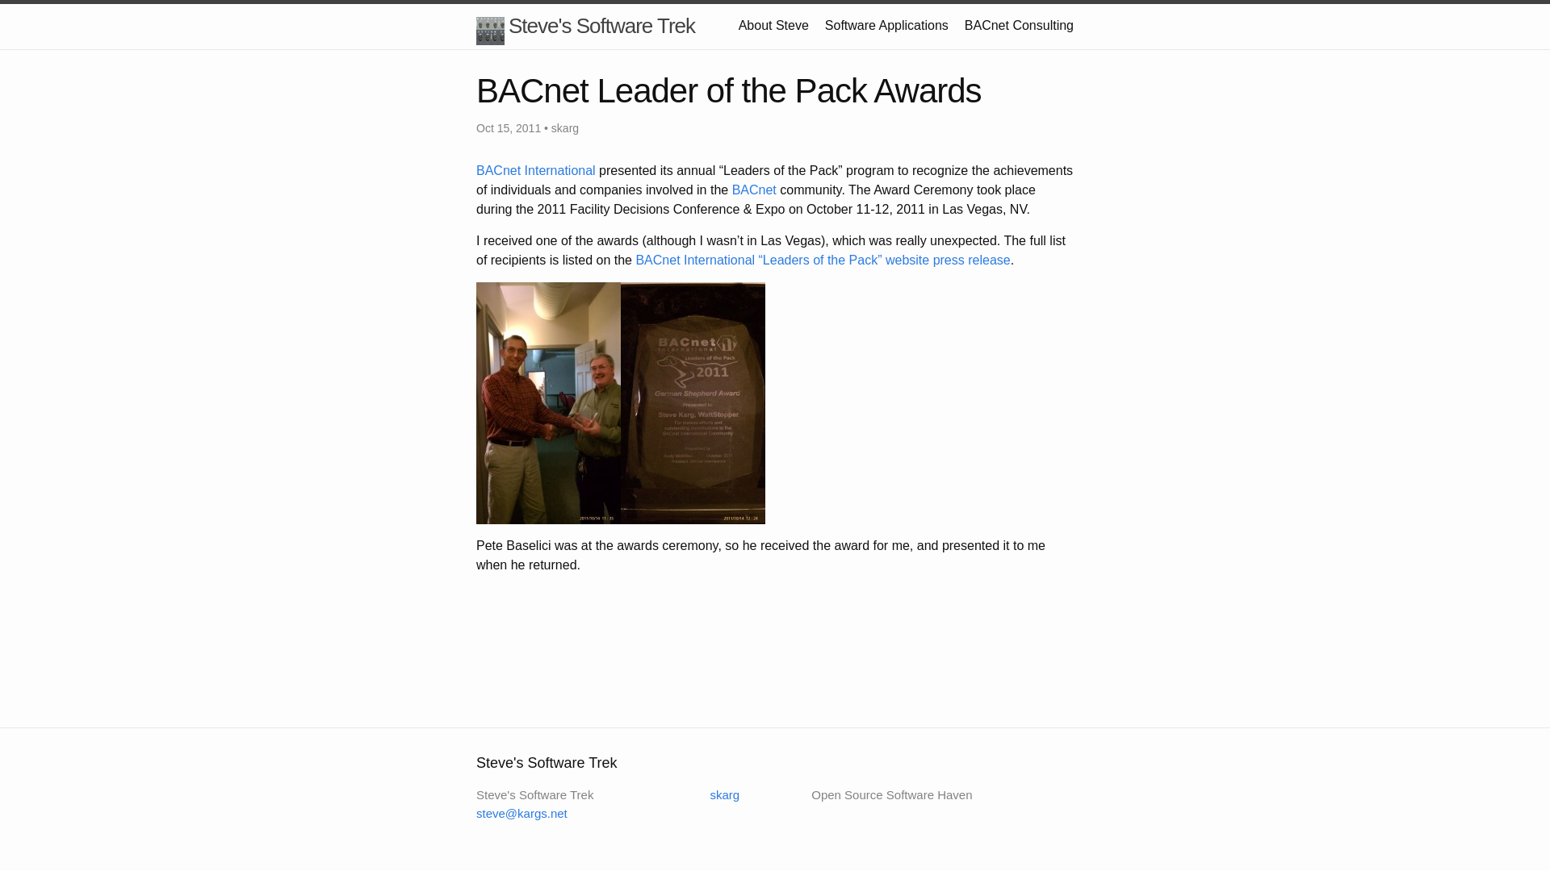 Image resolution: width=1550 pixels, height=871 pixels. I want to click on BACnet International, so click(535, 171).